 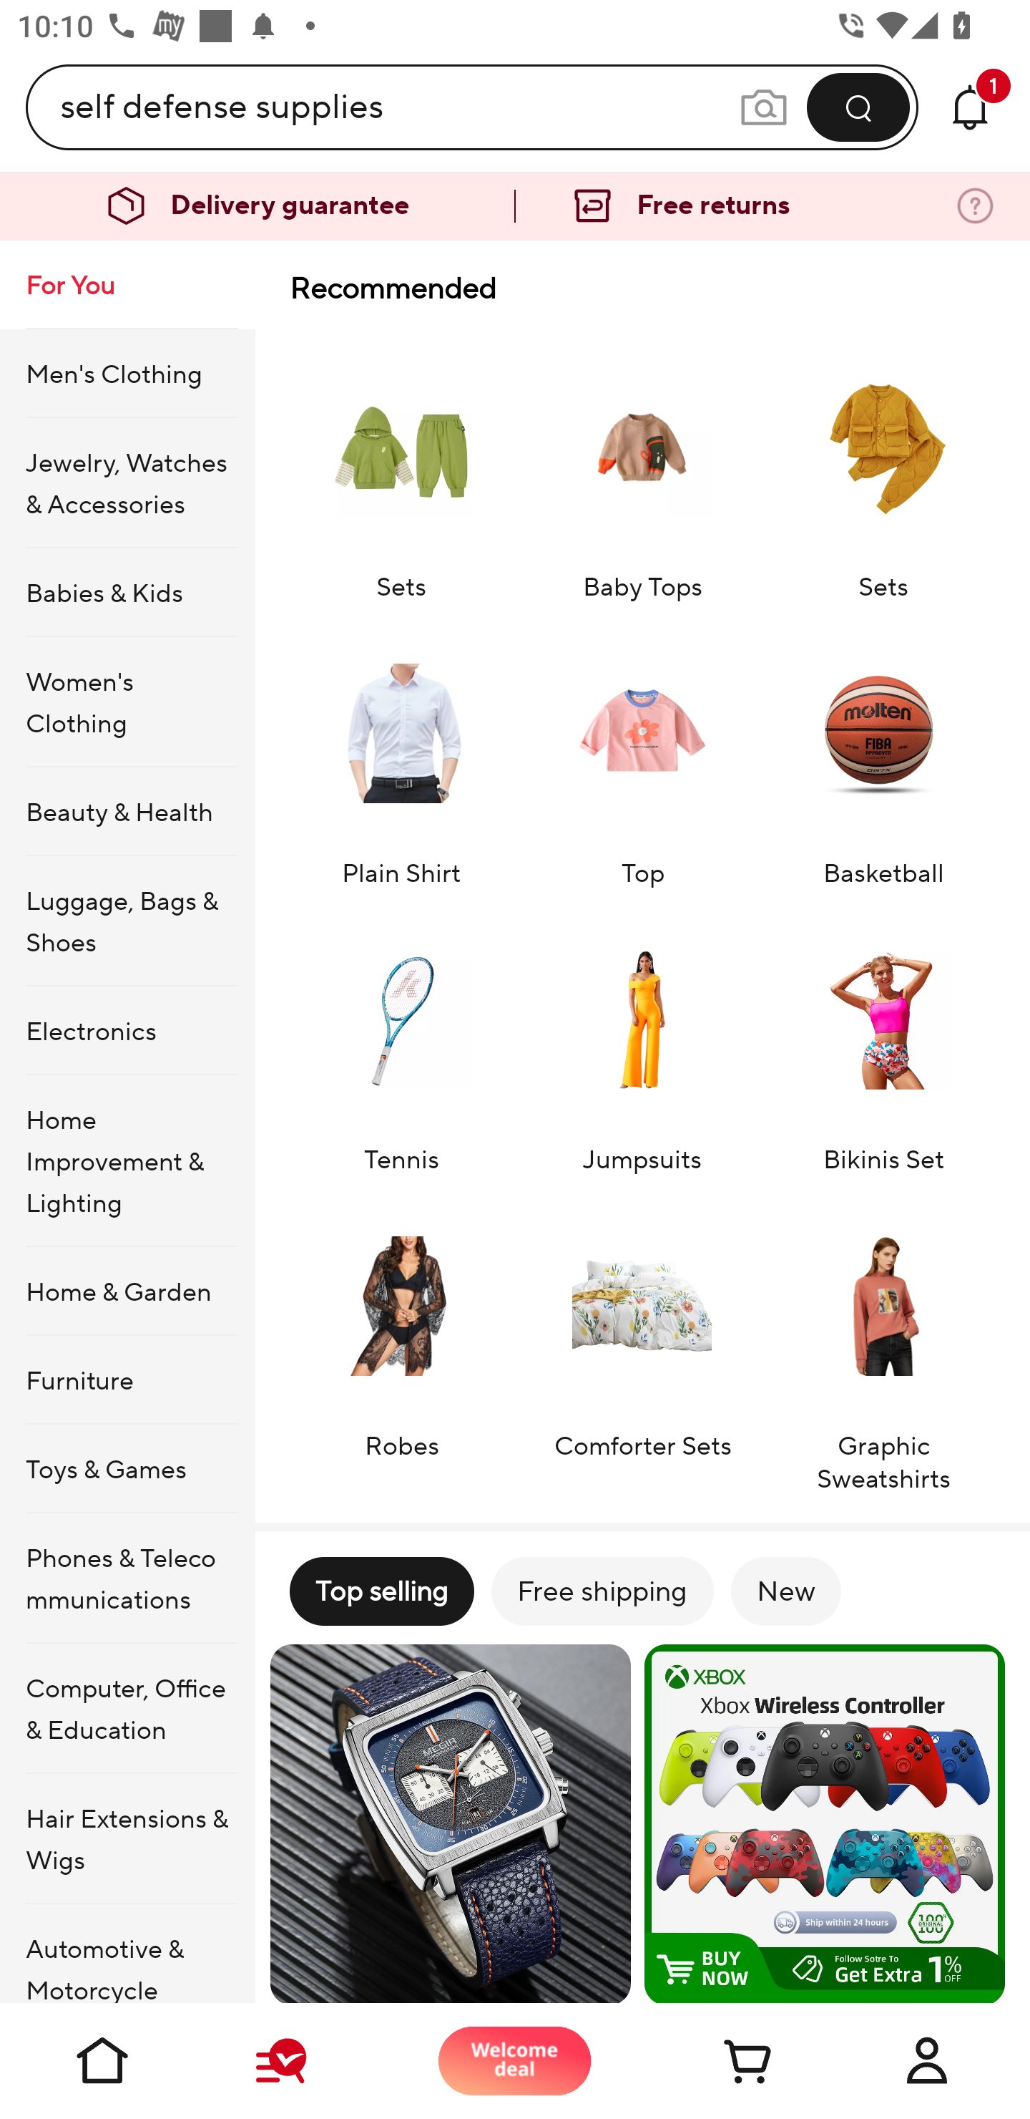 What do you see at coordinates (721, 2060) in the screenshot?
I see `Cart` at bounding box center [721, 2060].